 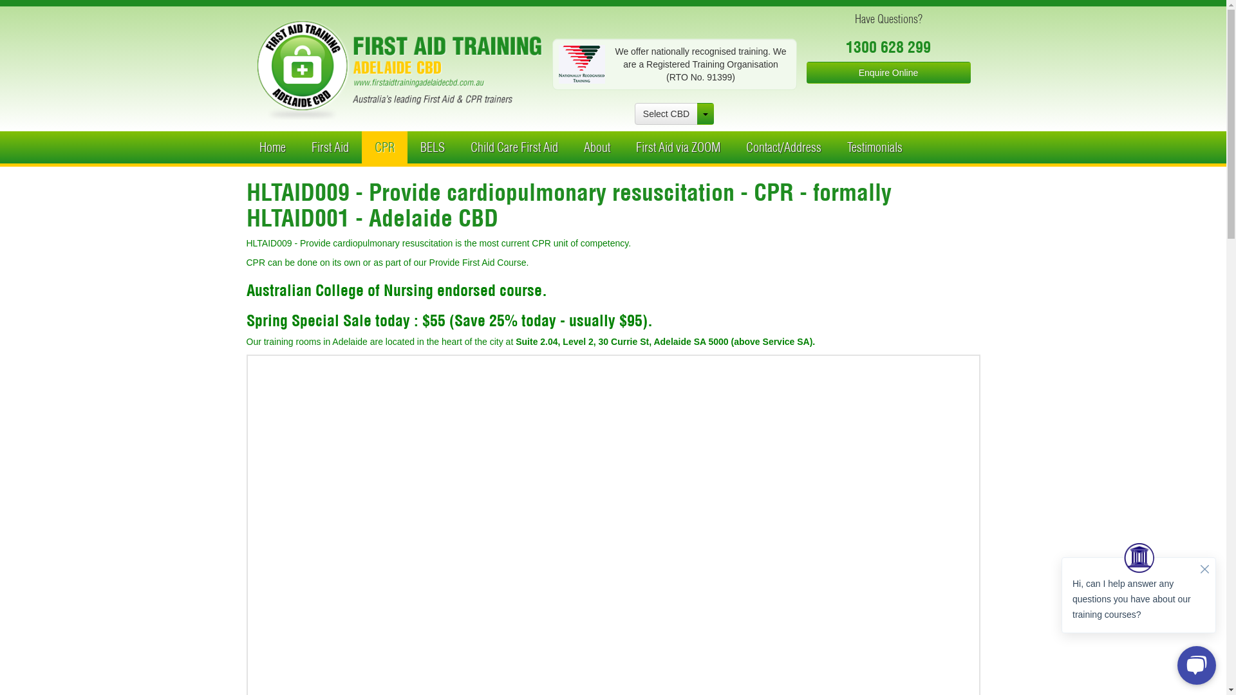 What do you see at coordinates (875, 147) in the screenshot?
I see `Testimonials` at bounding box center [875, 147].